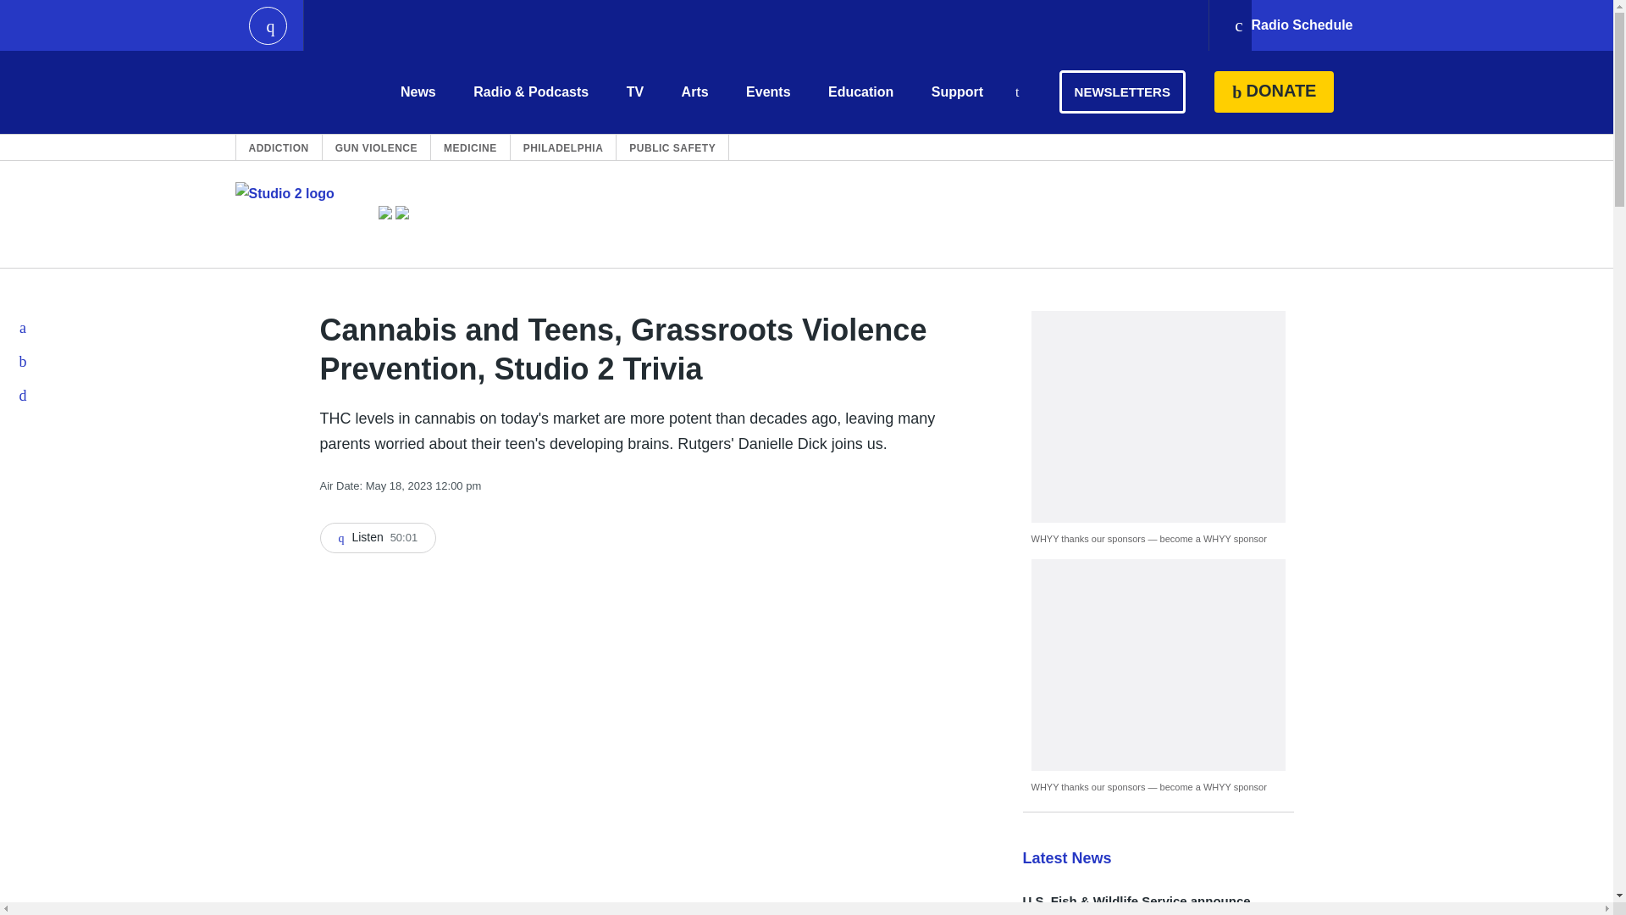 The height and width of the screenshot is (915, 1626). What do you see at coordinates (24, 395) in the screenshot?
I see `Email` at bounding box center [24, 395].